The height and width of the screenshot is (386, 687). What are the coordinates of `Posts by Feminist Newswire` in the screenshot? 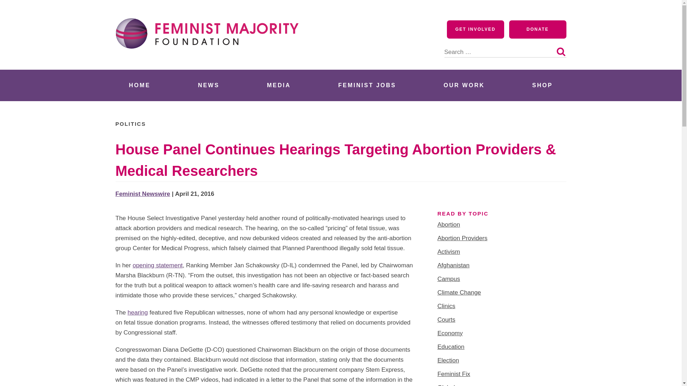 It's located at (142, 194).